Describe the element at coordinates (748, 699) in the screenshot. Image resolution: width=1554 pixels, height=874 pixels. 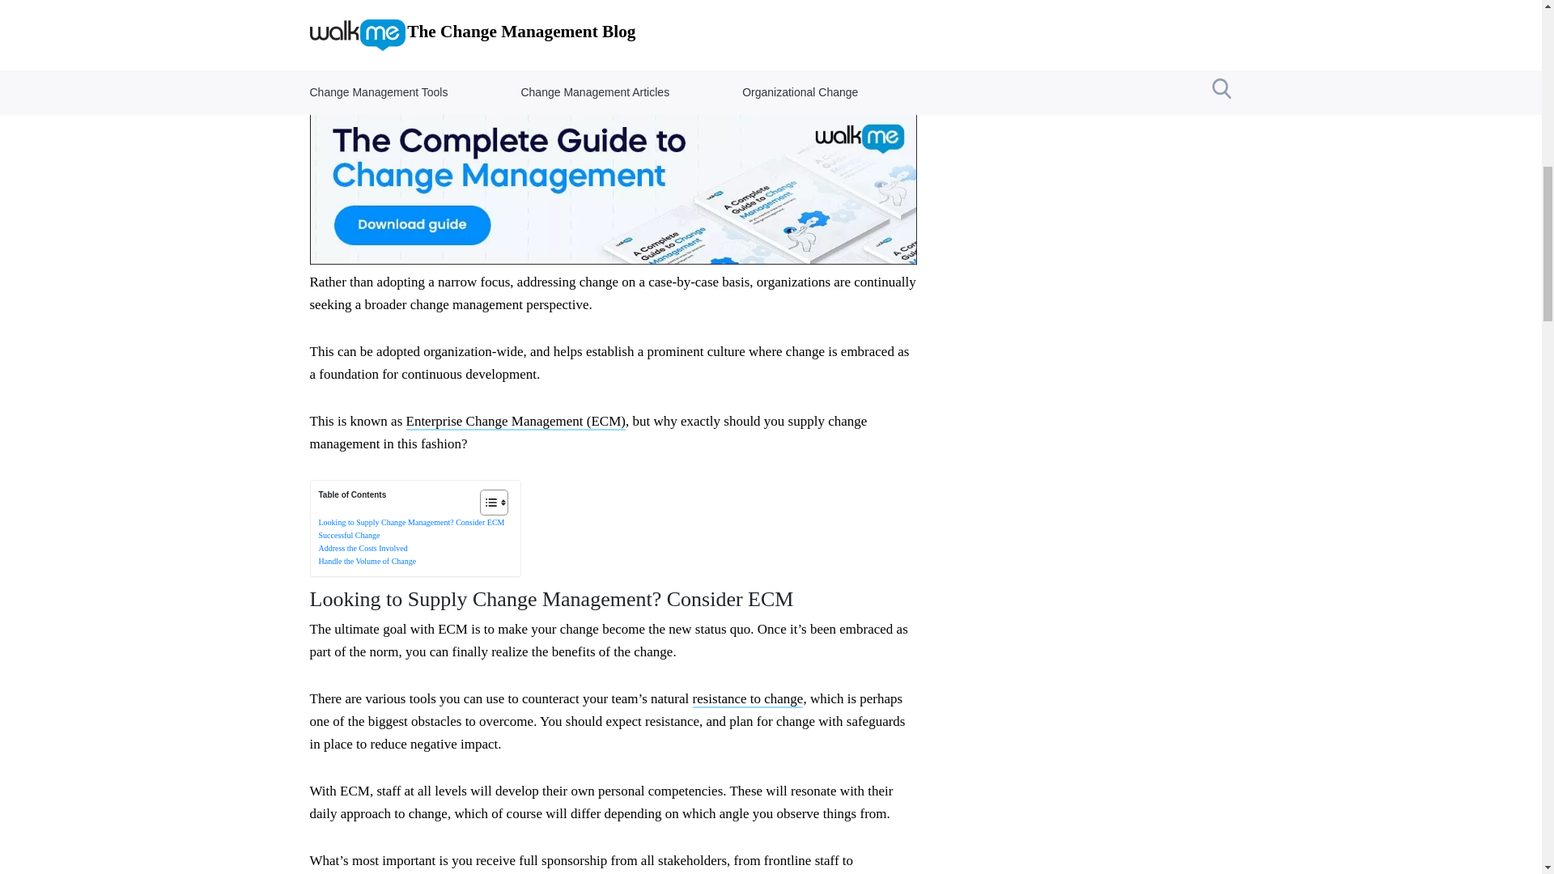
I see `resistance to change` at that location.